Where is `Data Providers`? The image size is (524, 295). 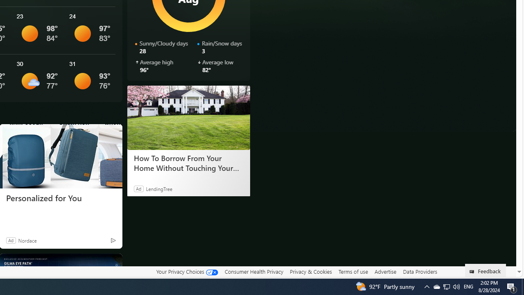
Data Providers is located at coordinates (420, 271).